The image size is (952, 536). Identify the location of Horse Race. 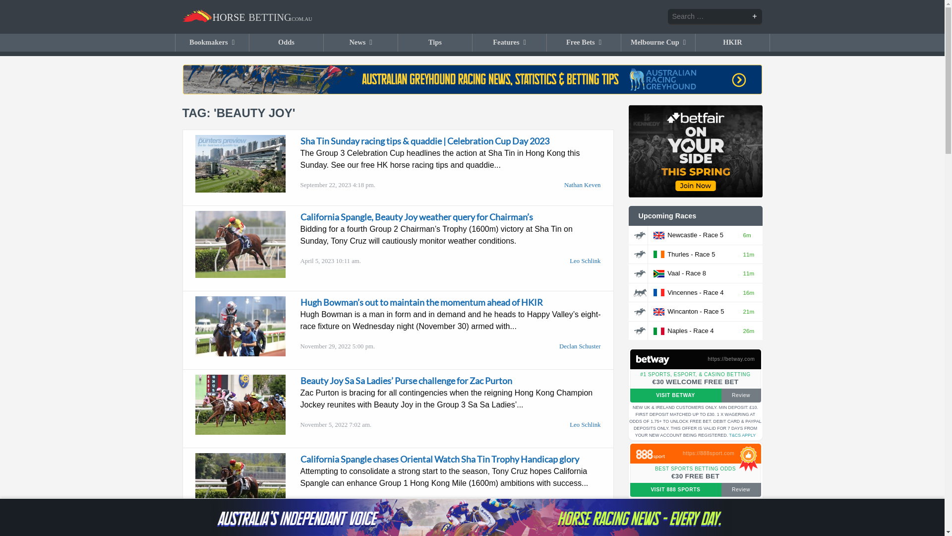
(640, 236).